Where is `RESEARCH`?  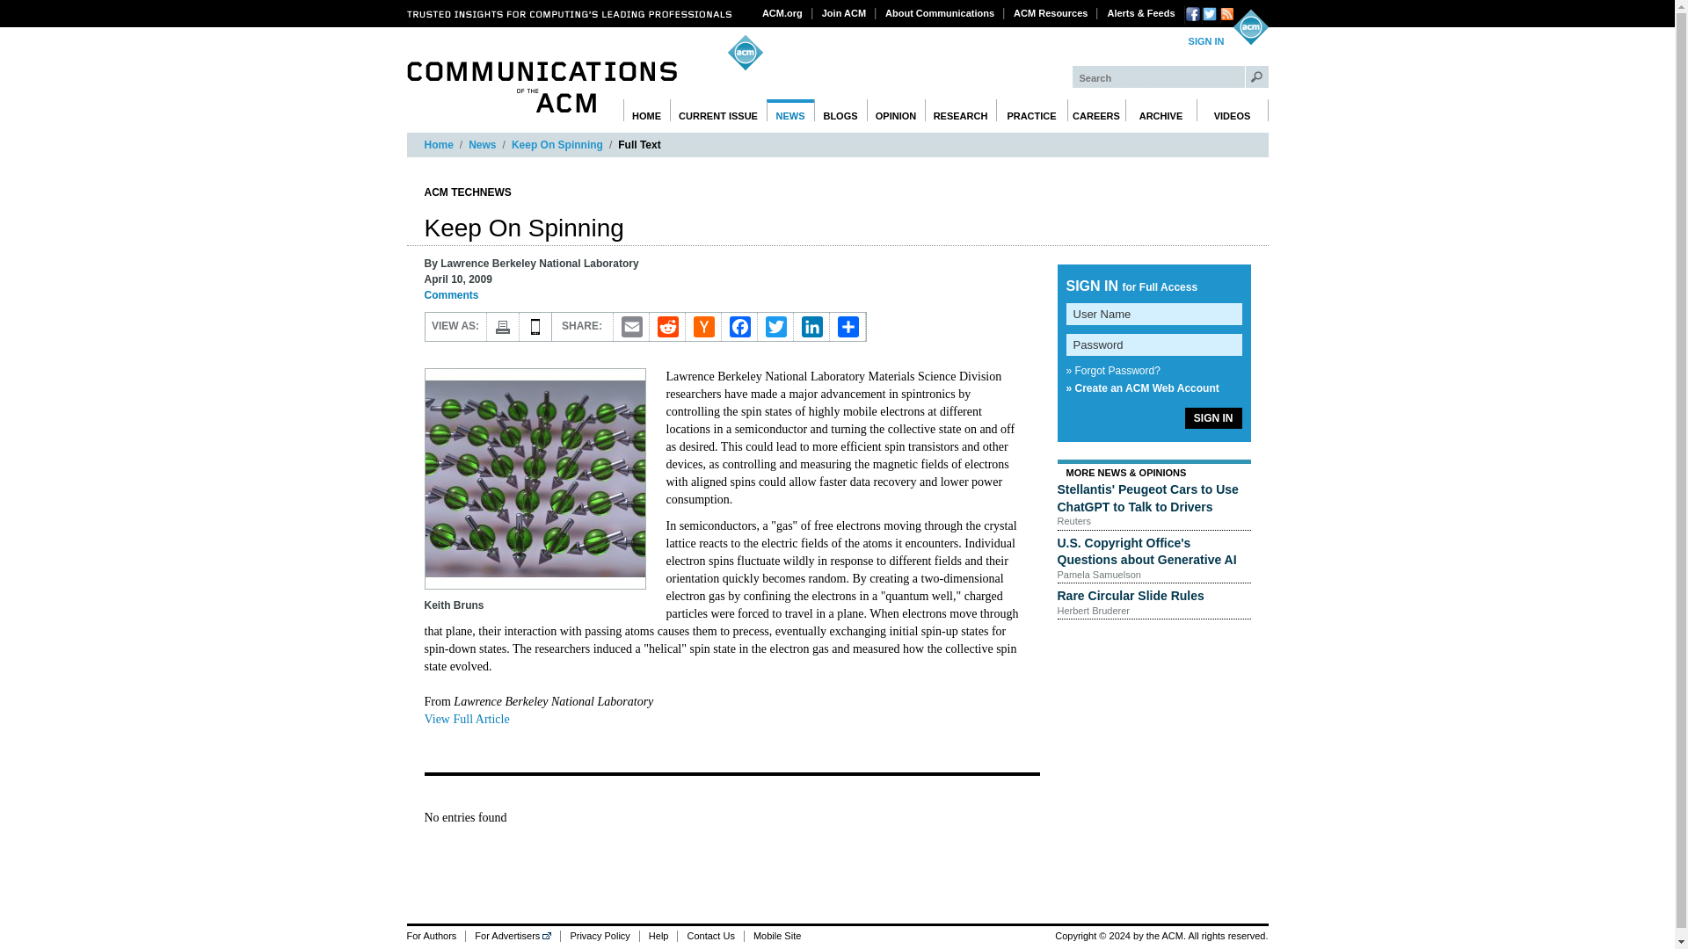
RESEARCH is located at coordinates (961, 111).